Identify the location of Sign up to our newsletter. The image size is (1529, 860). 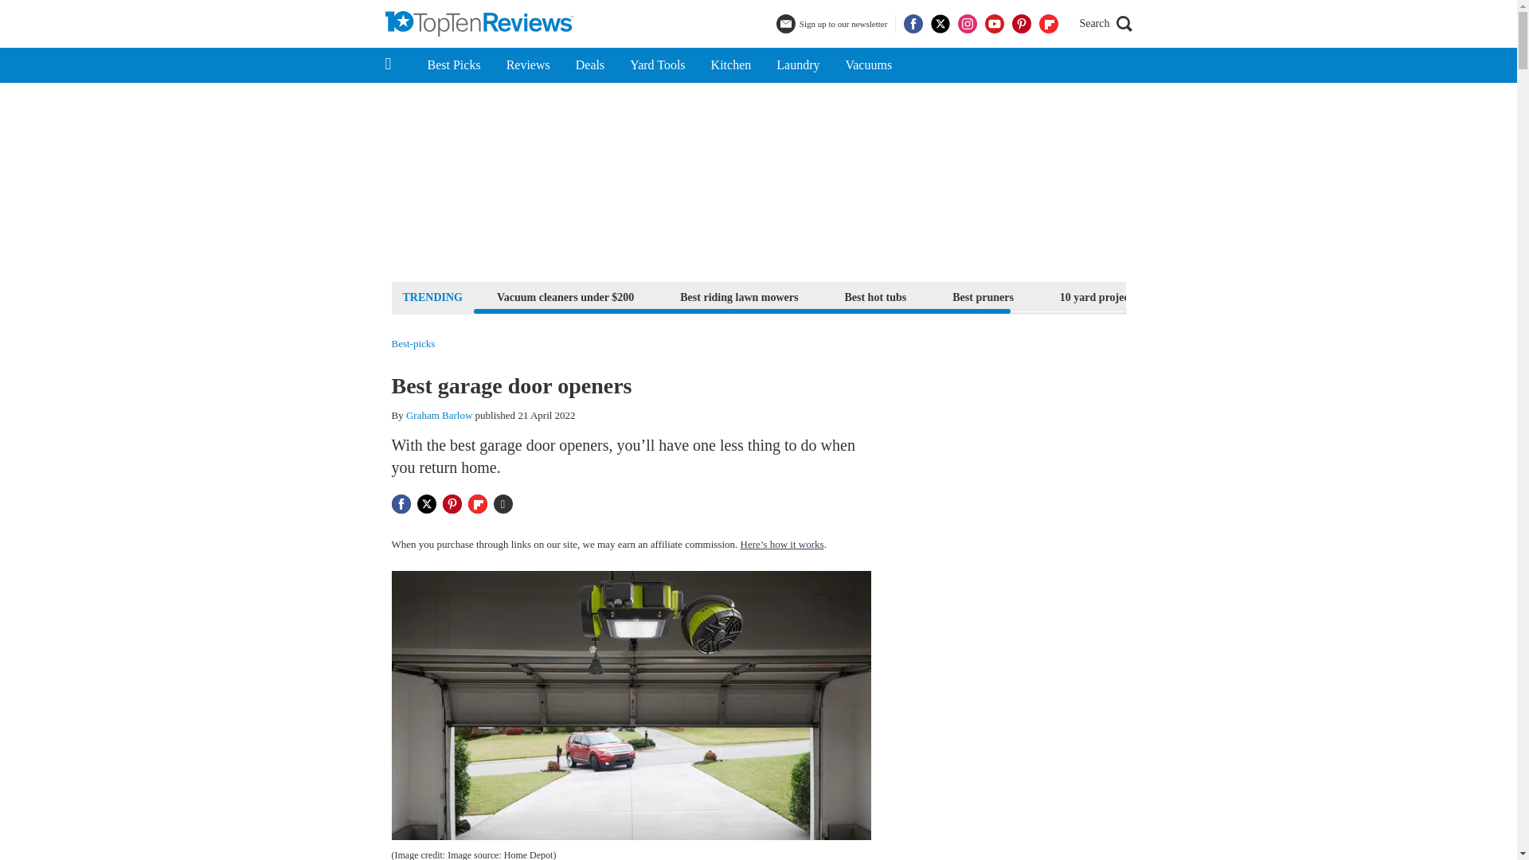
(834, 24).